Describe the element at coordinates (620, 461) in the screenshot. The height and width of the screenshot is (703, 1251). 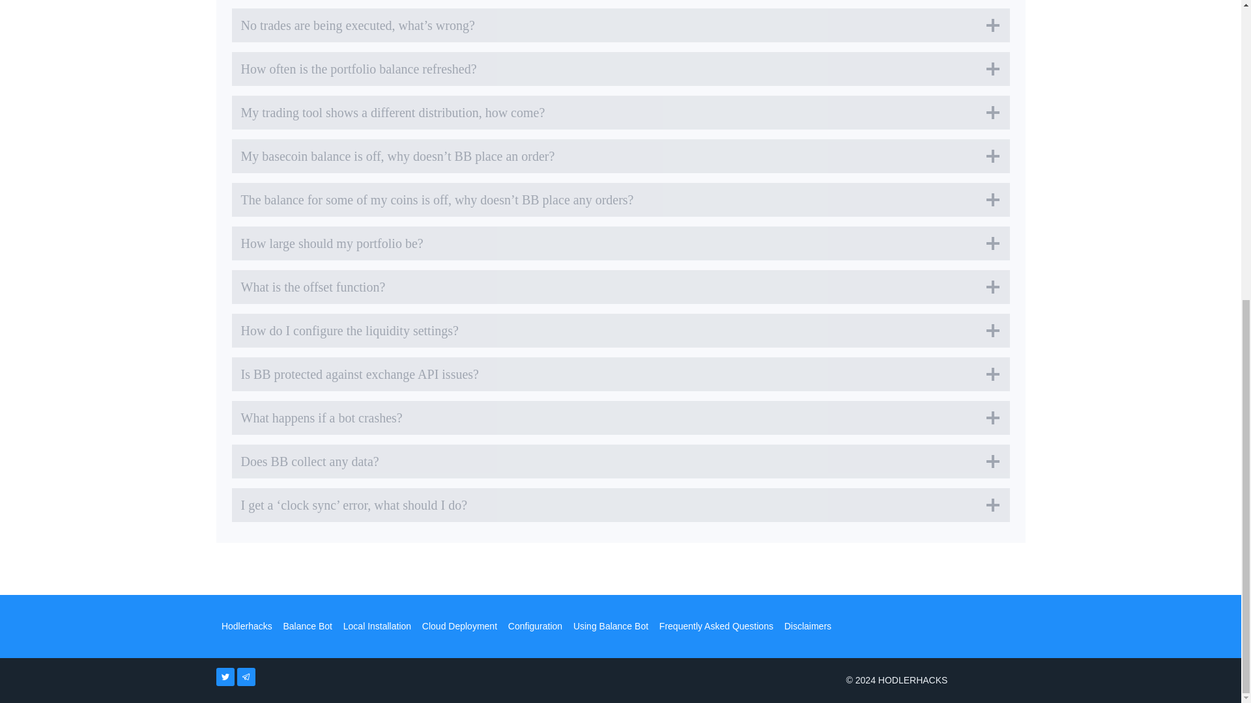
I see `Does BB collect any data?` at that location.